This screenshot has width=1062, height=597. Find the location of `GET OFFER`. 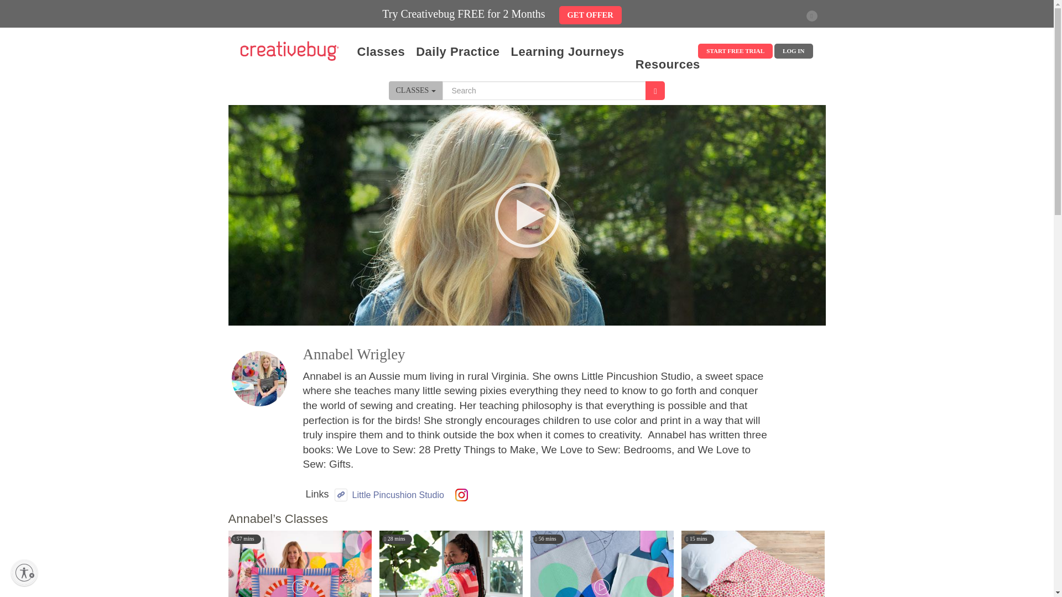

GET OFFER is located at coordinates (590, 13).